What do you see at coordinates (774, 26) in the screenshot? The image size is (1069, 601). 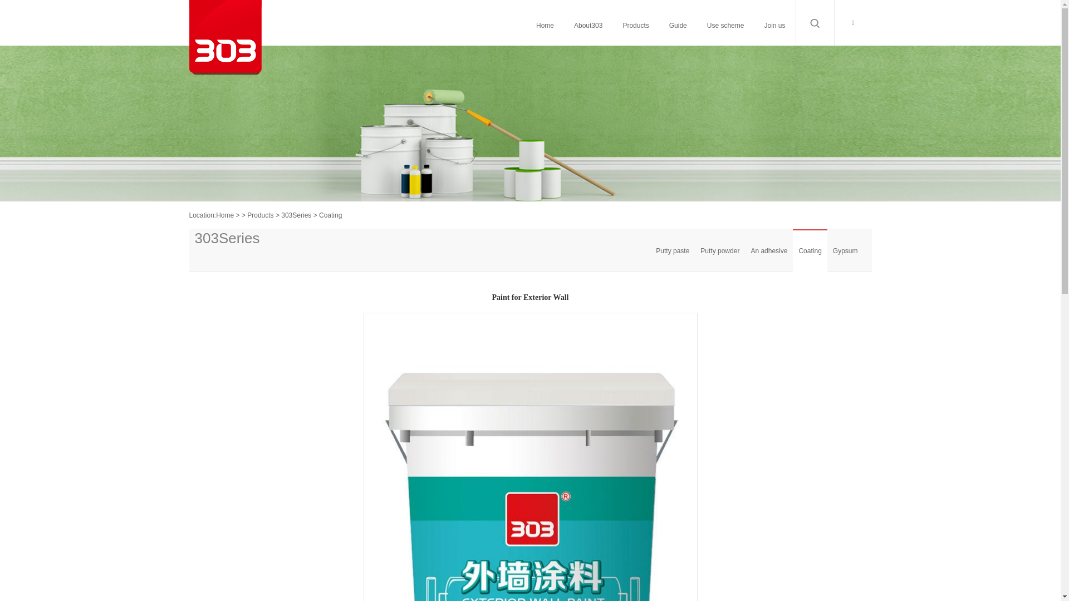 I see `Join us` at bounding box center [774, 26].